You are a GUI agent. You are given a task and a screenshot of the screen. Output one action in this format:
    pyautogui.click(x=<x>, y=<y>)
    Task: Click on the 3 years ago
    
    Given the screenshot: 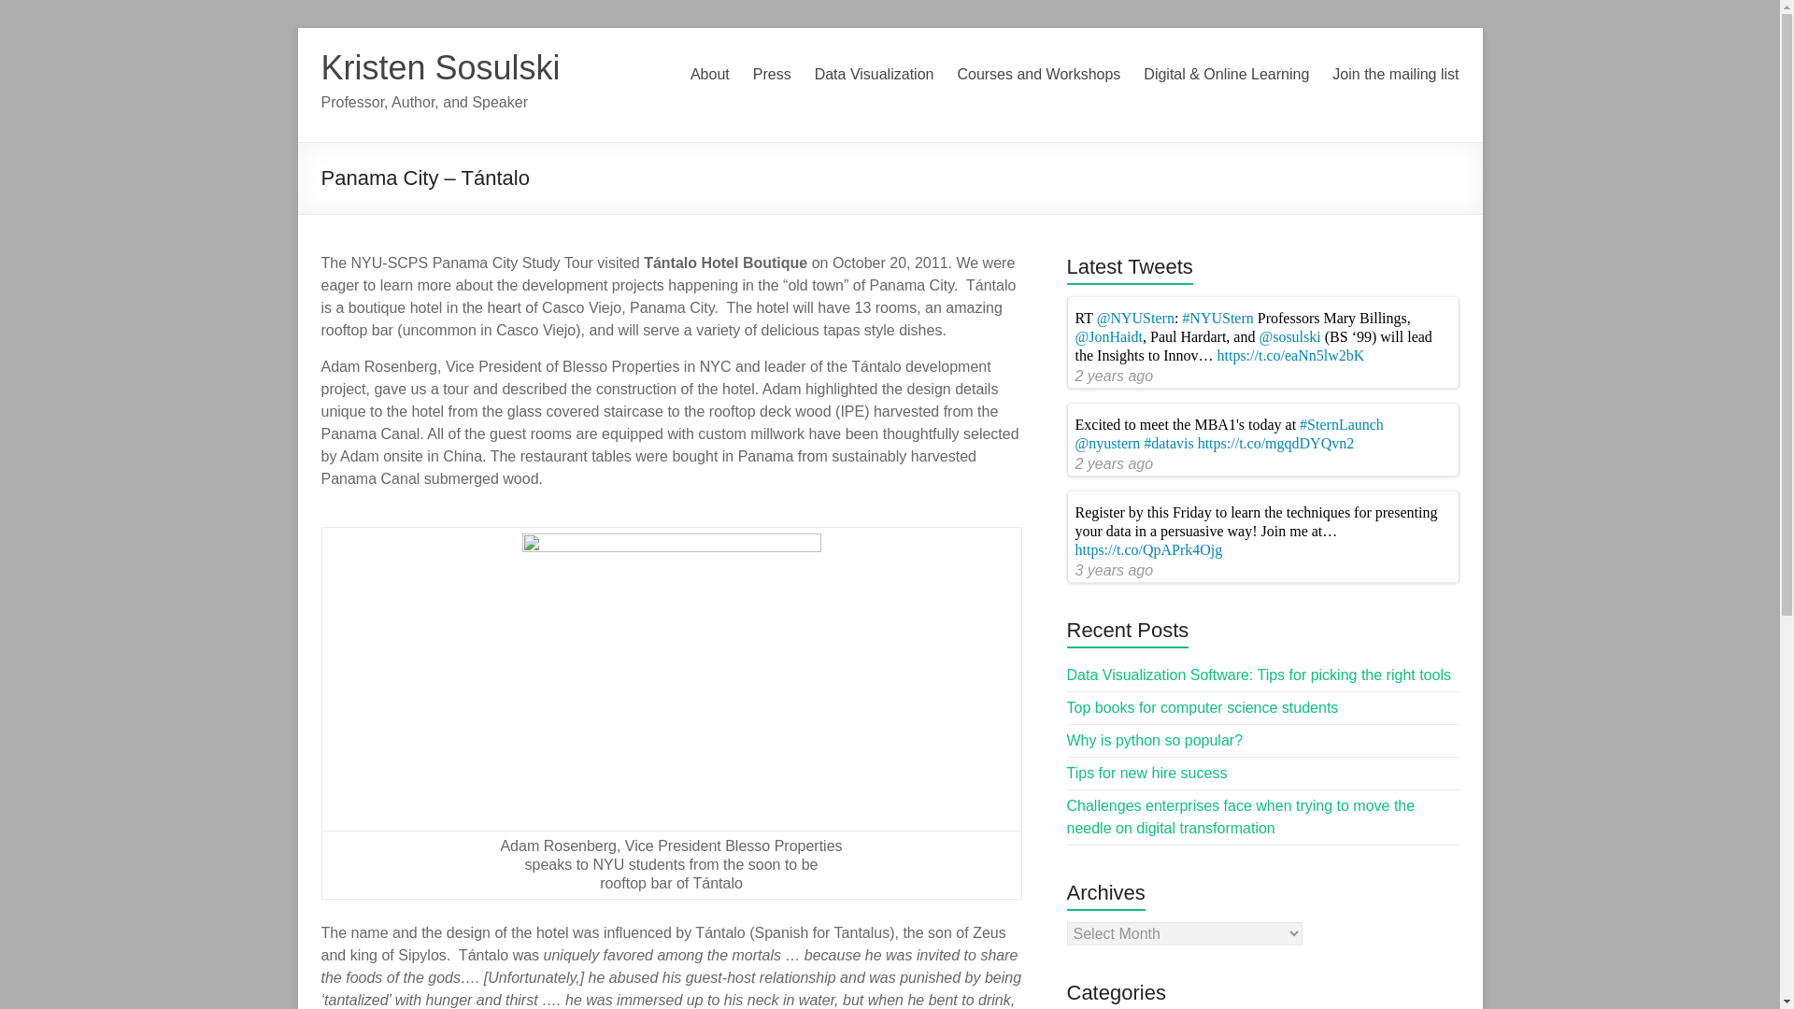 What is the action you would take?
    pyautogui.click(x=1114, y=570)
    